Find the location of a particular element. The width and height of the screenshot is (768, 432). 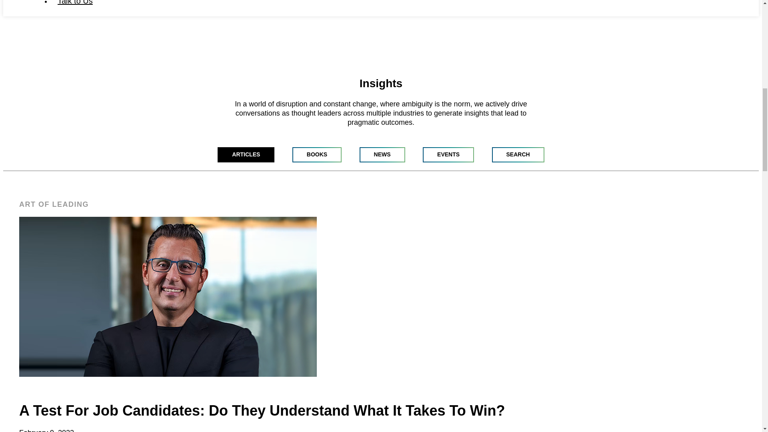

EVENTS is located at coordinates (448, 155).